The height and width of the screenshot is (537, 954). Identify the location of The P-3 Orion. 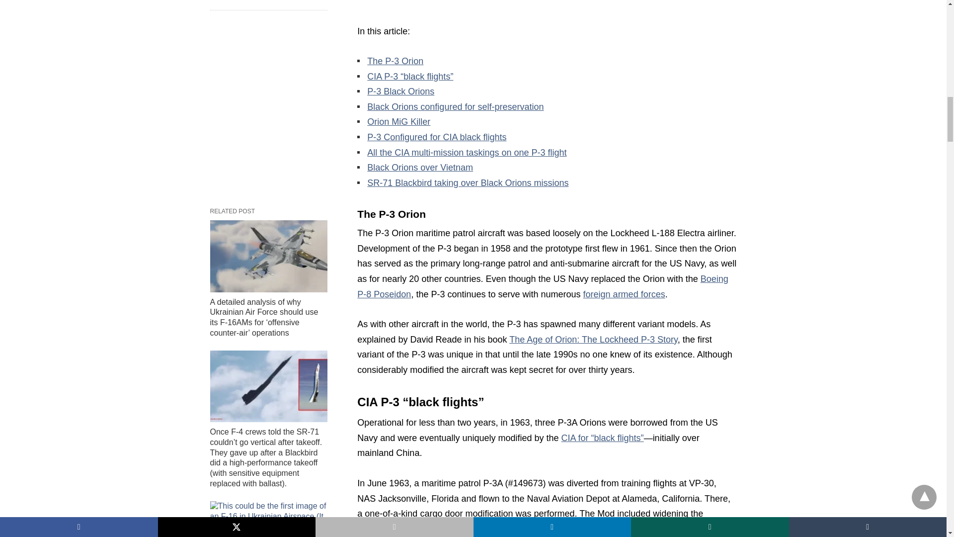
(396, 61).